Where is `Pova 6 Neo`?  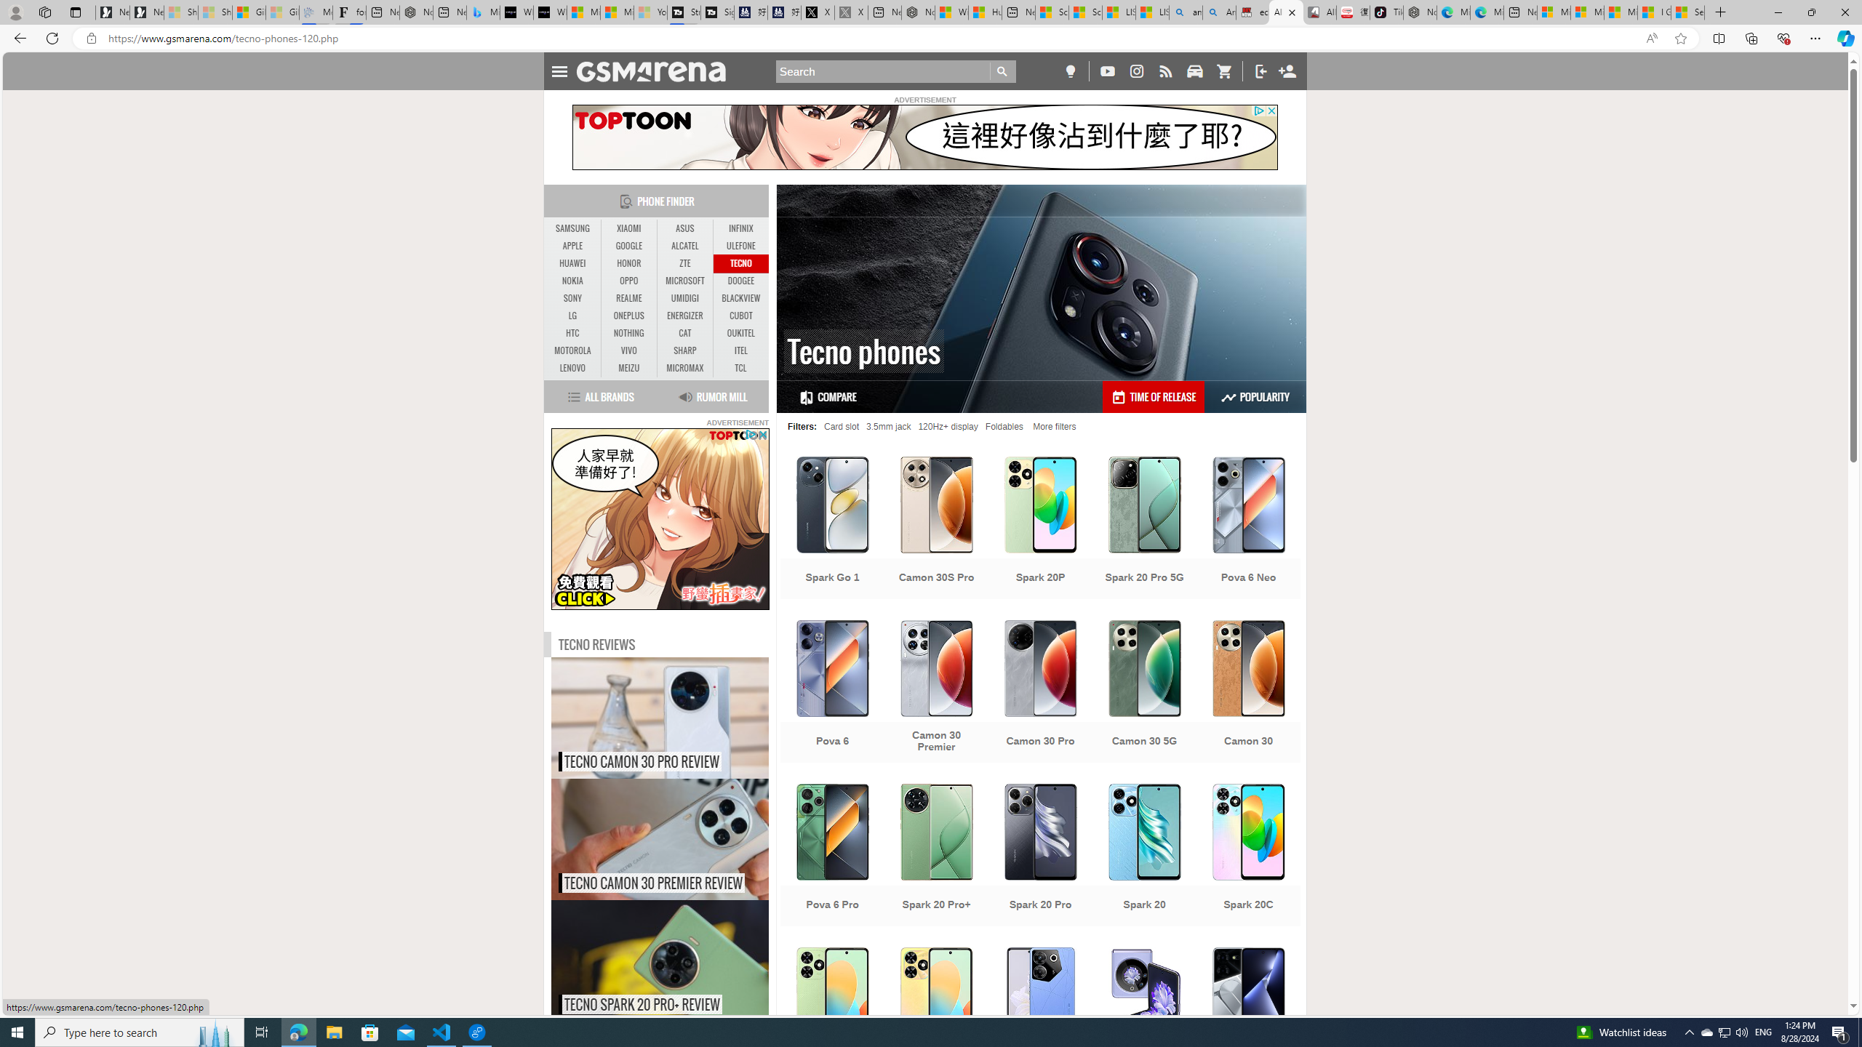 Pova 6 Neo is located at coordinates (1248, 529).